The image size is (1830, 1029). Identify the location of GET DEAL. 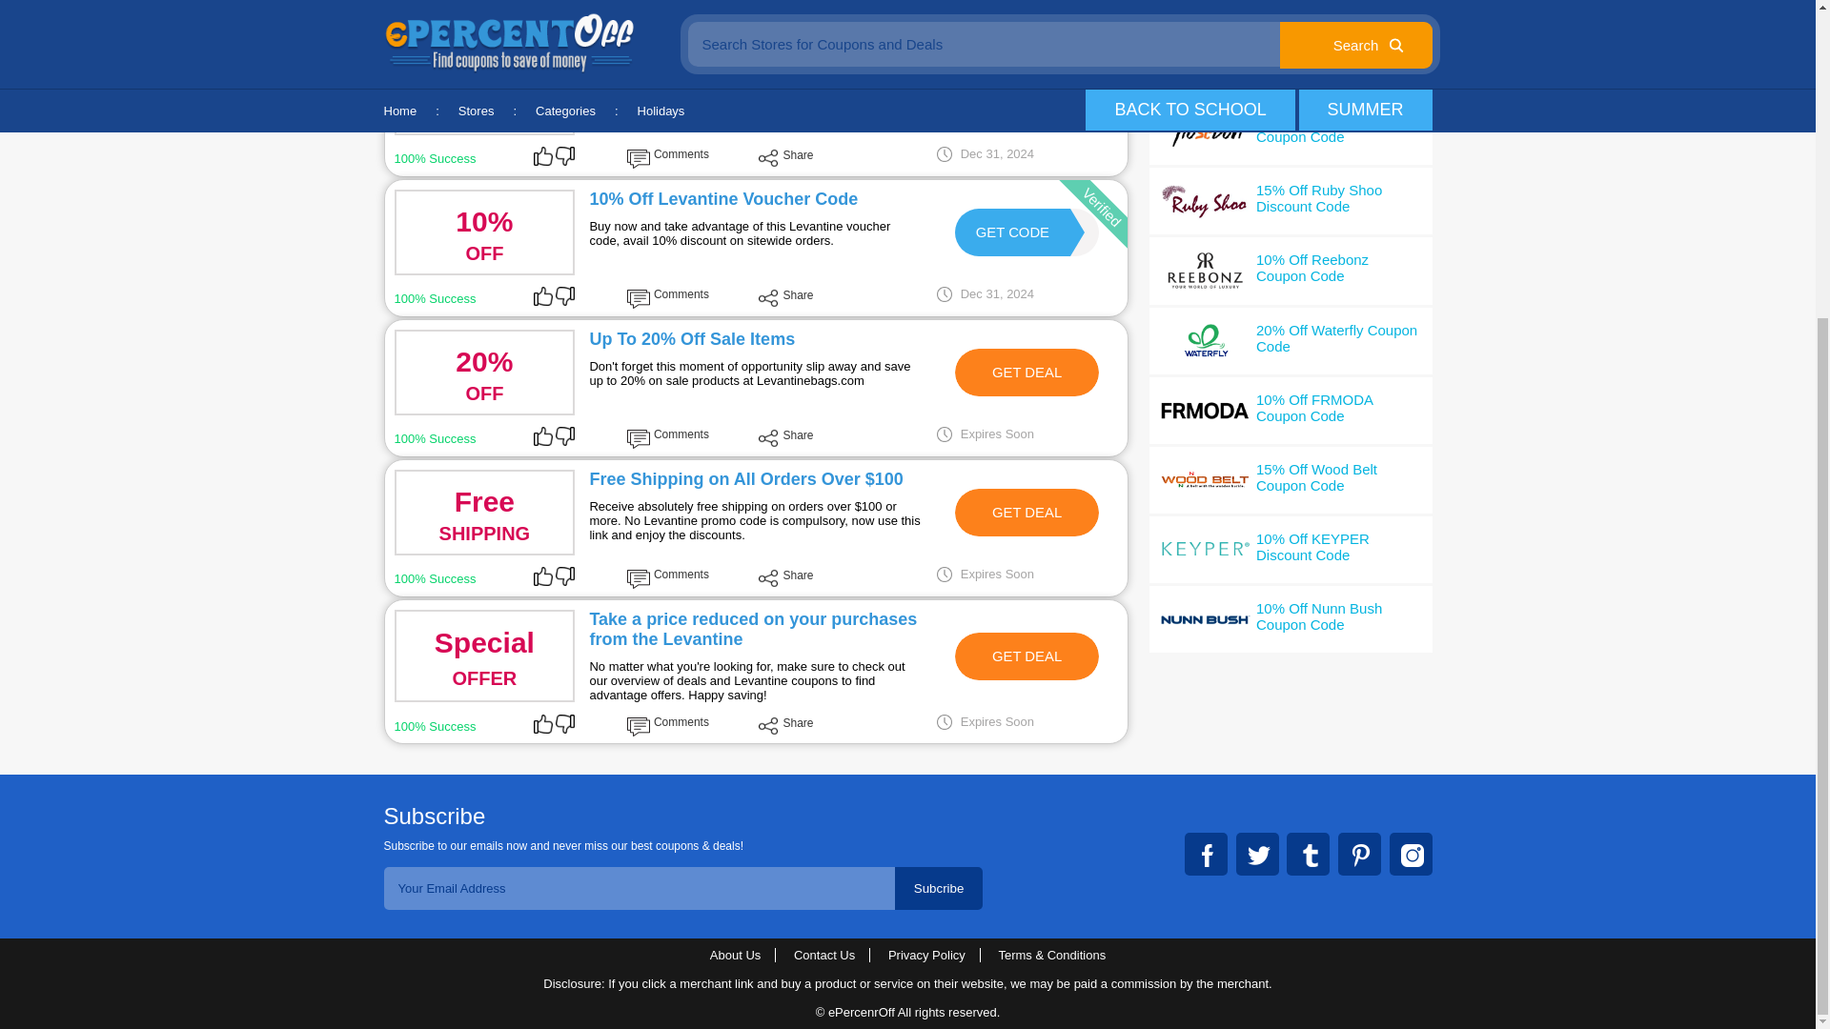
(939, 888).